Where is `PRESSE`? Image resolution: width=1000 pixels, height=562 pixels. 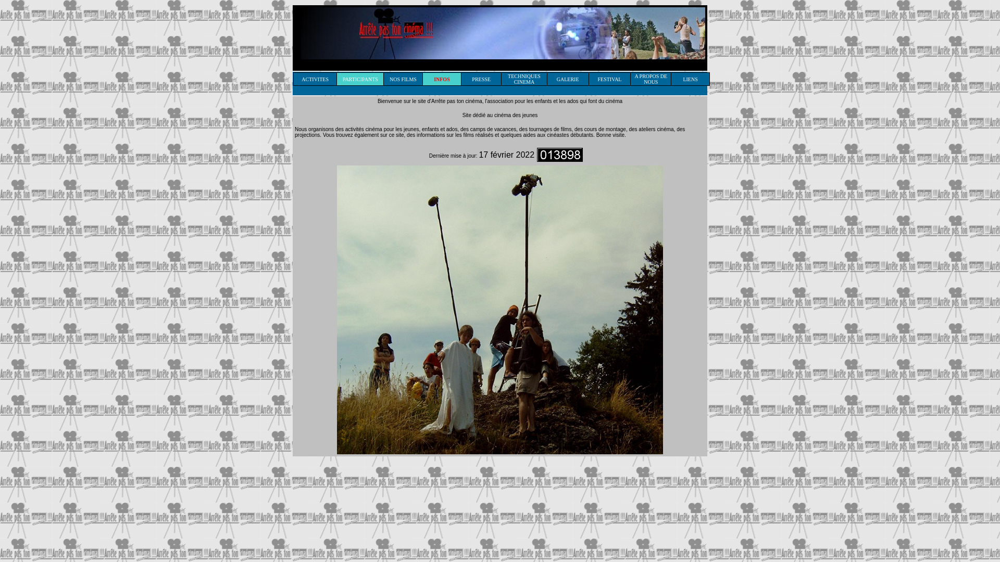
PRESSE is located at coordinates (481, 78).